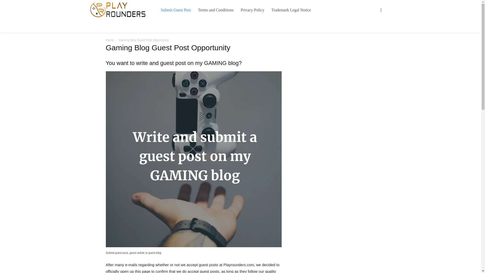 The height and width of the screenshot is (273, 485). I want to click on Privacy Policy, so click(253, 10).